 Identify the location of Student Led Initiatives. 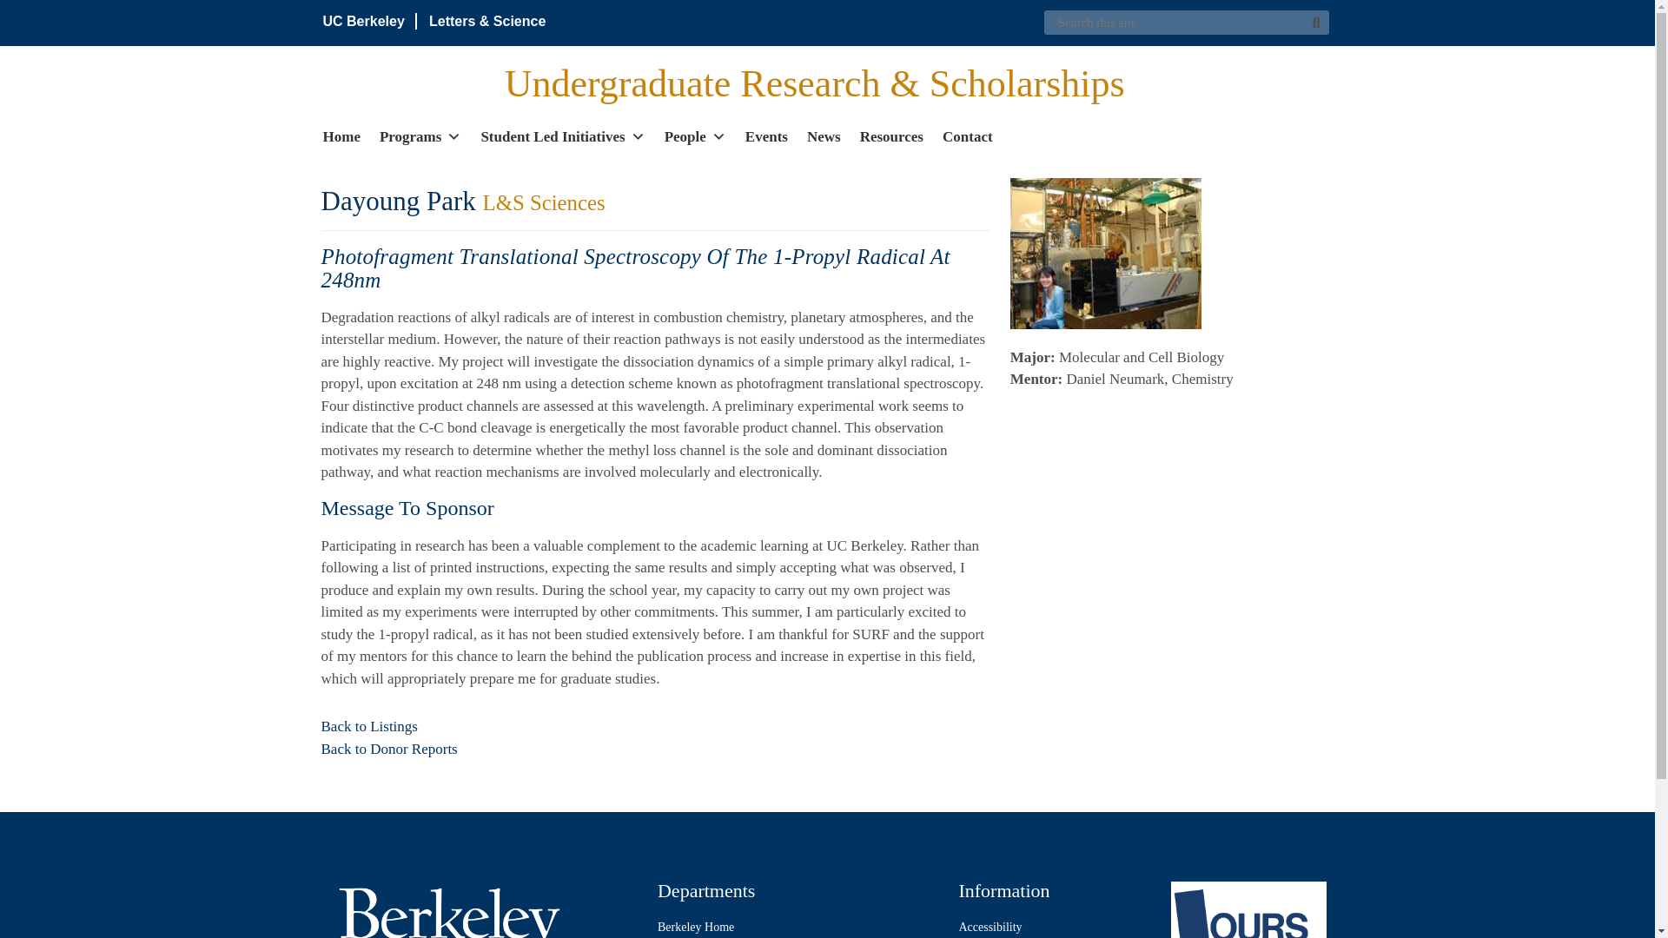
(561, 135).